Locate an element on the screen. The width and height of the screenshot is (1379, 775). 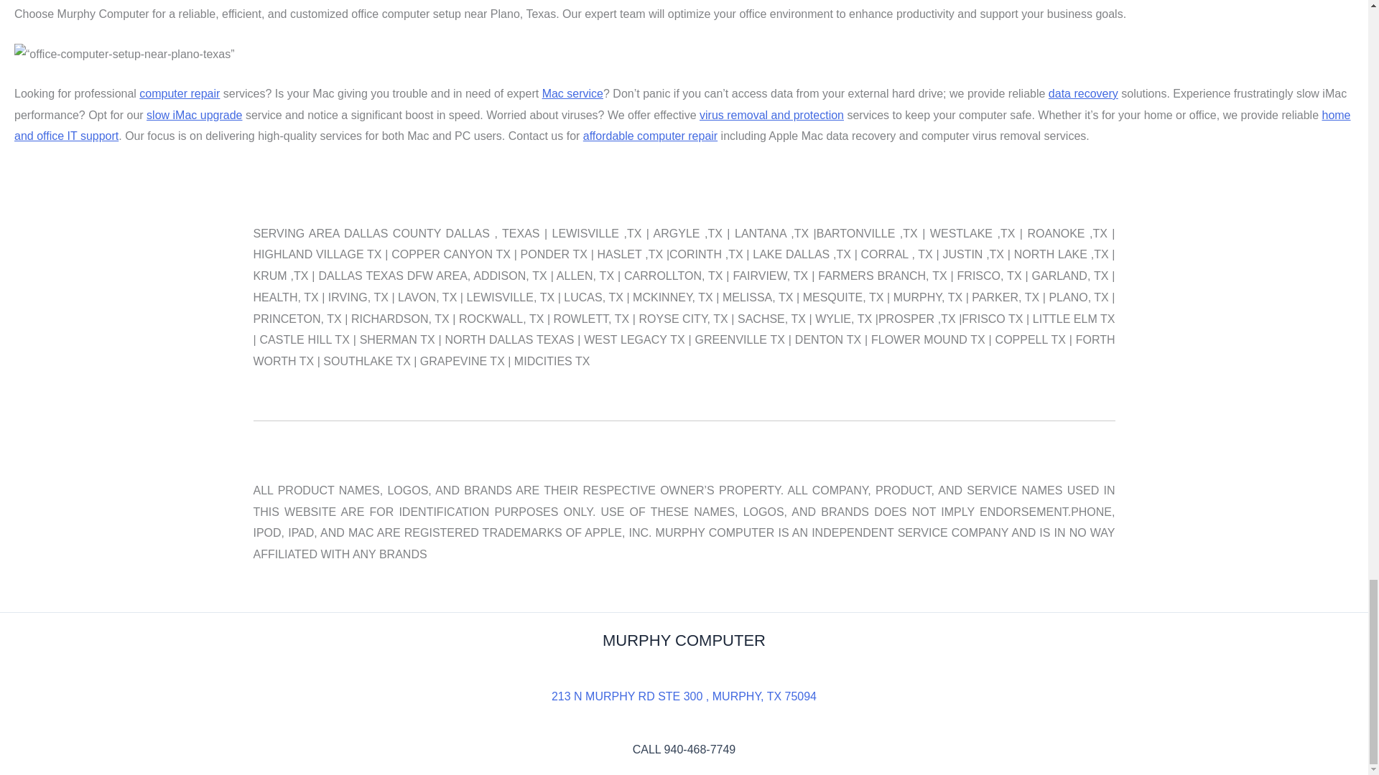
virus removal and protection is located at coordinates (771, 115).